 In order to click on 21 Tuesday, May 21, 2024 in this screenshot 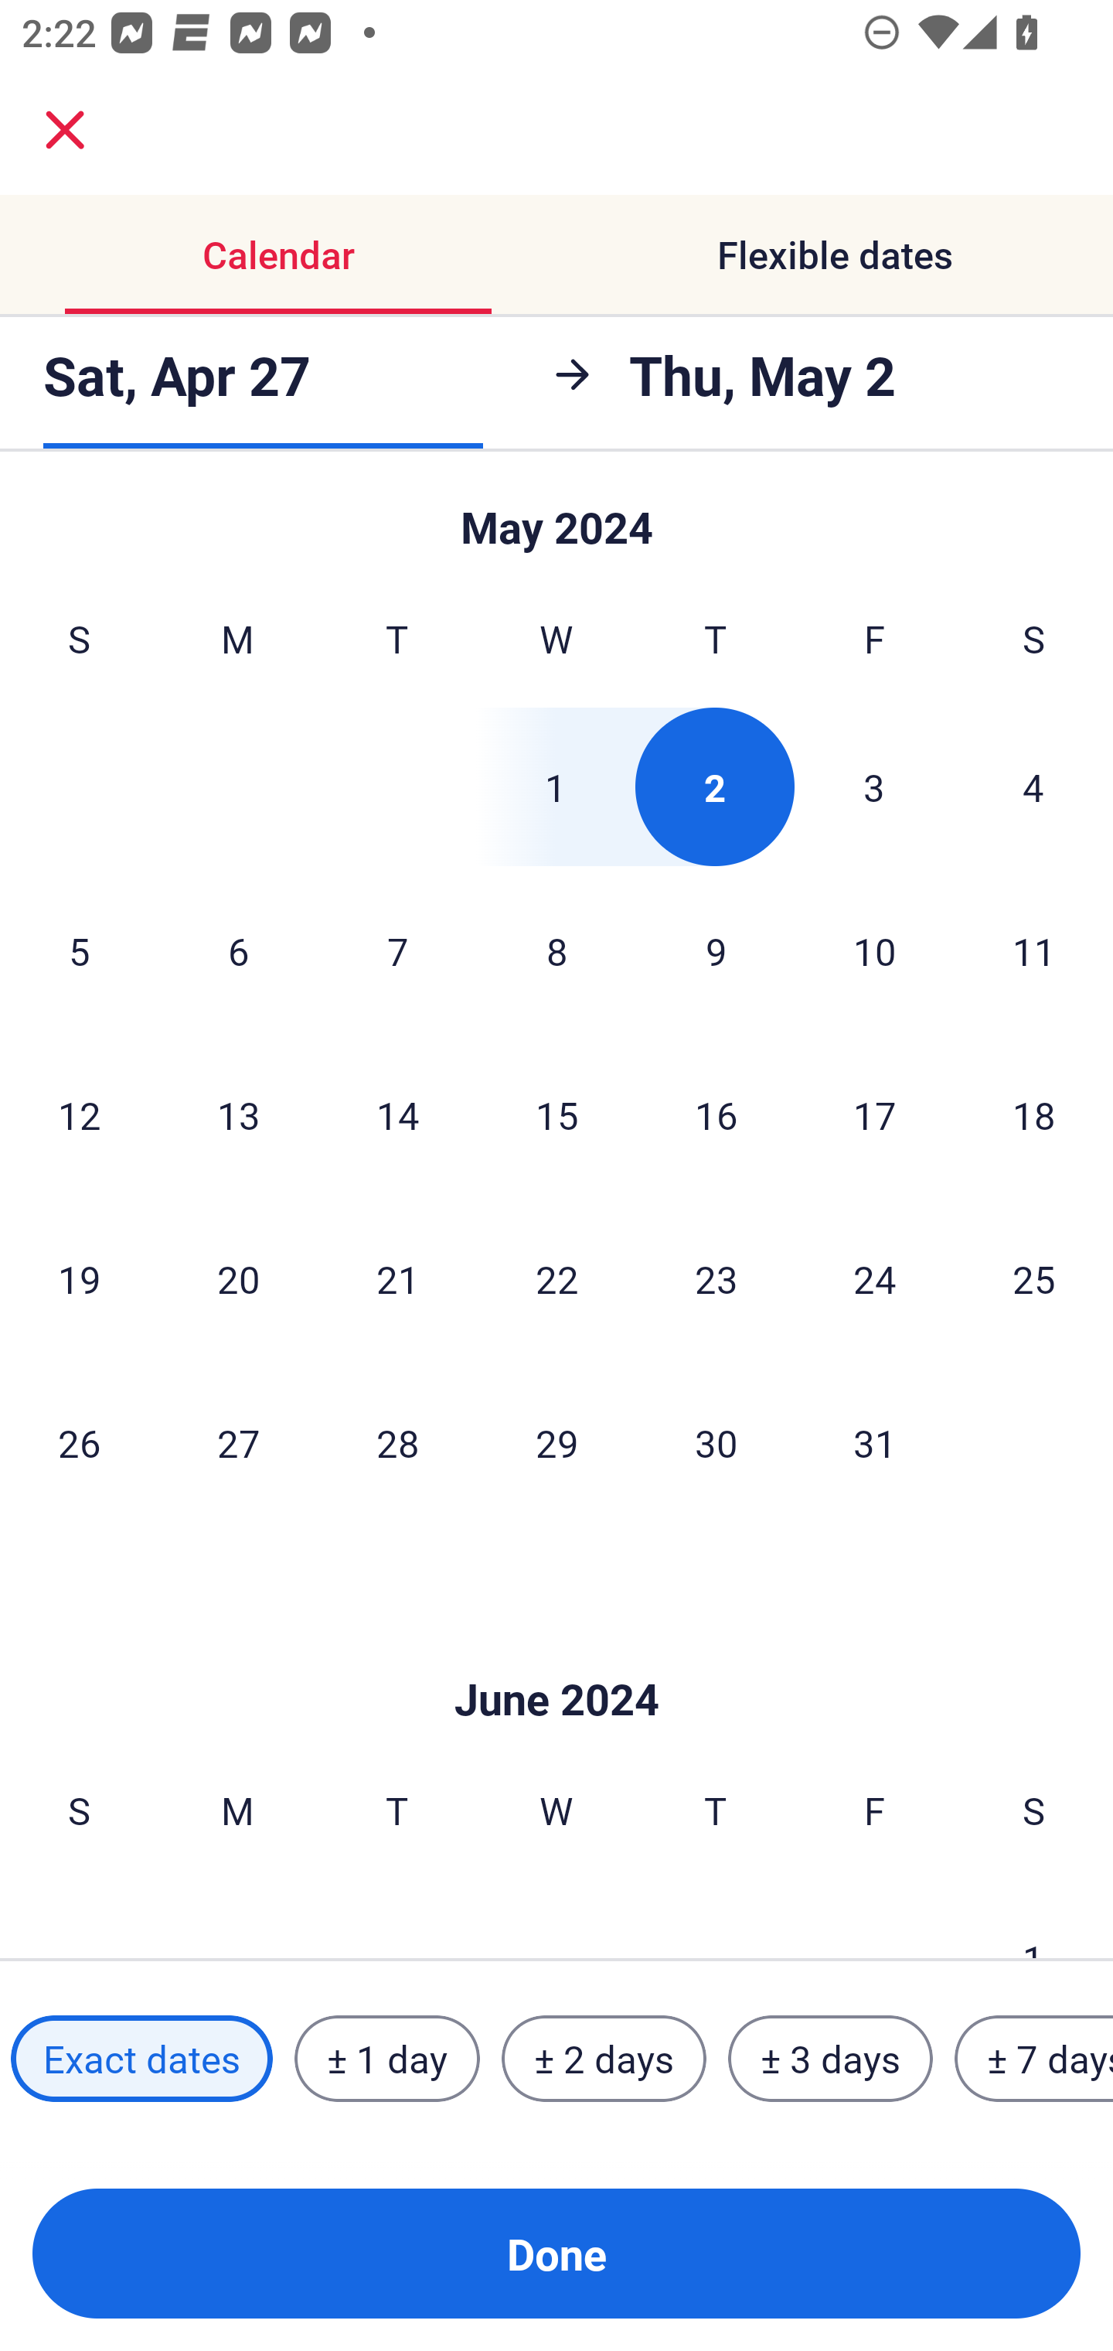, I will do `click(397, 1279)`.